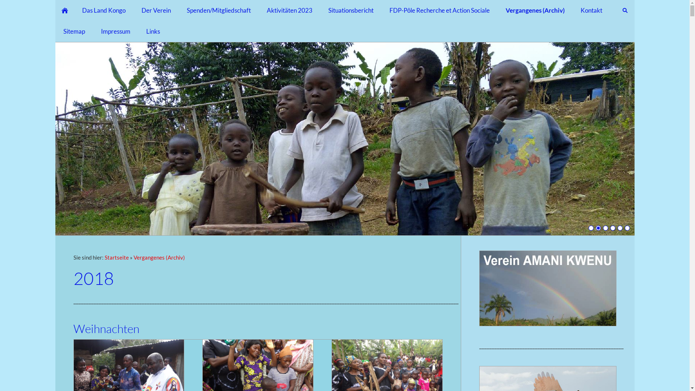 The image size is (695, 391). What do you see at coordinates (153, 31) in the screenshot?
I see `Links` at bounding box center [153, 31].